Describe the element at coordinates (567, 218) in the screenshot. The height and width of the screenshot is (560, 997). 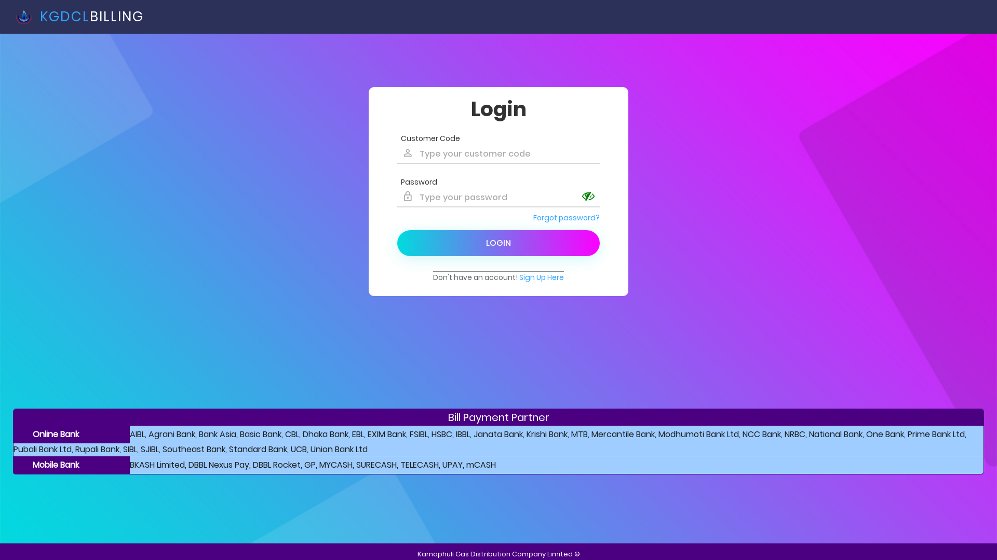
I see `Forgot password?` at that location.